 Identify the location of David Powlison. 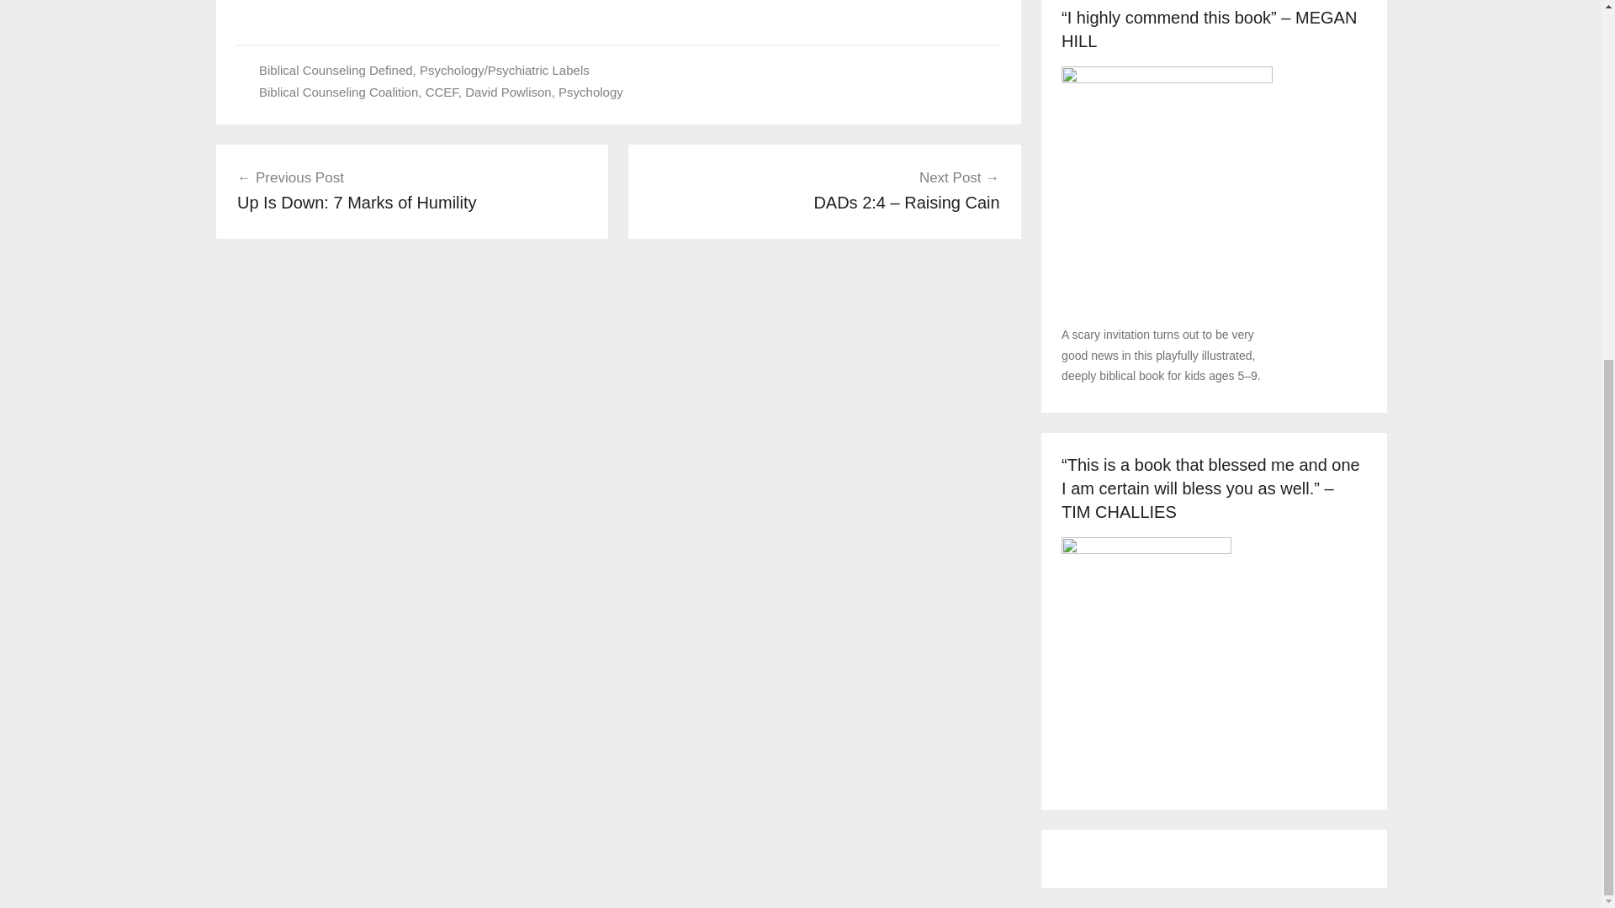
(508, 92).